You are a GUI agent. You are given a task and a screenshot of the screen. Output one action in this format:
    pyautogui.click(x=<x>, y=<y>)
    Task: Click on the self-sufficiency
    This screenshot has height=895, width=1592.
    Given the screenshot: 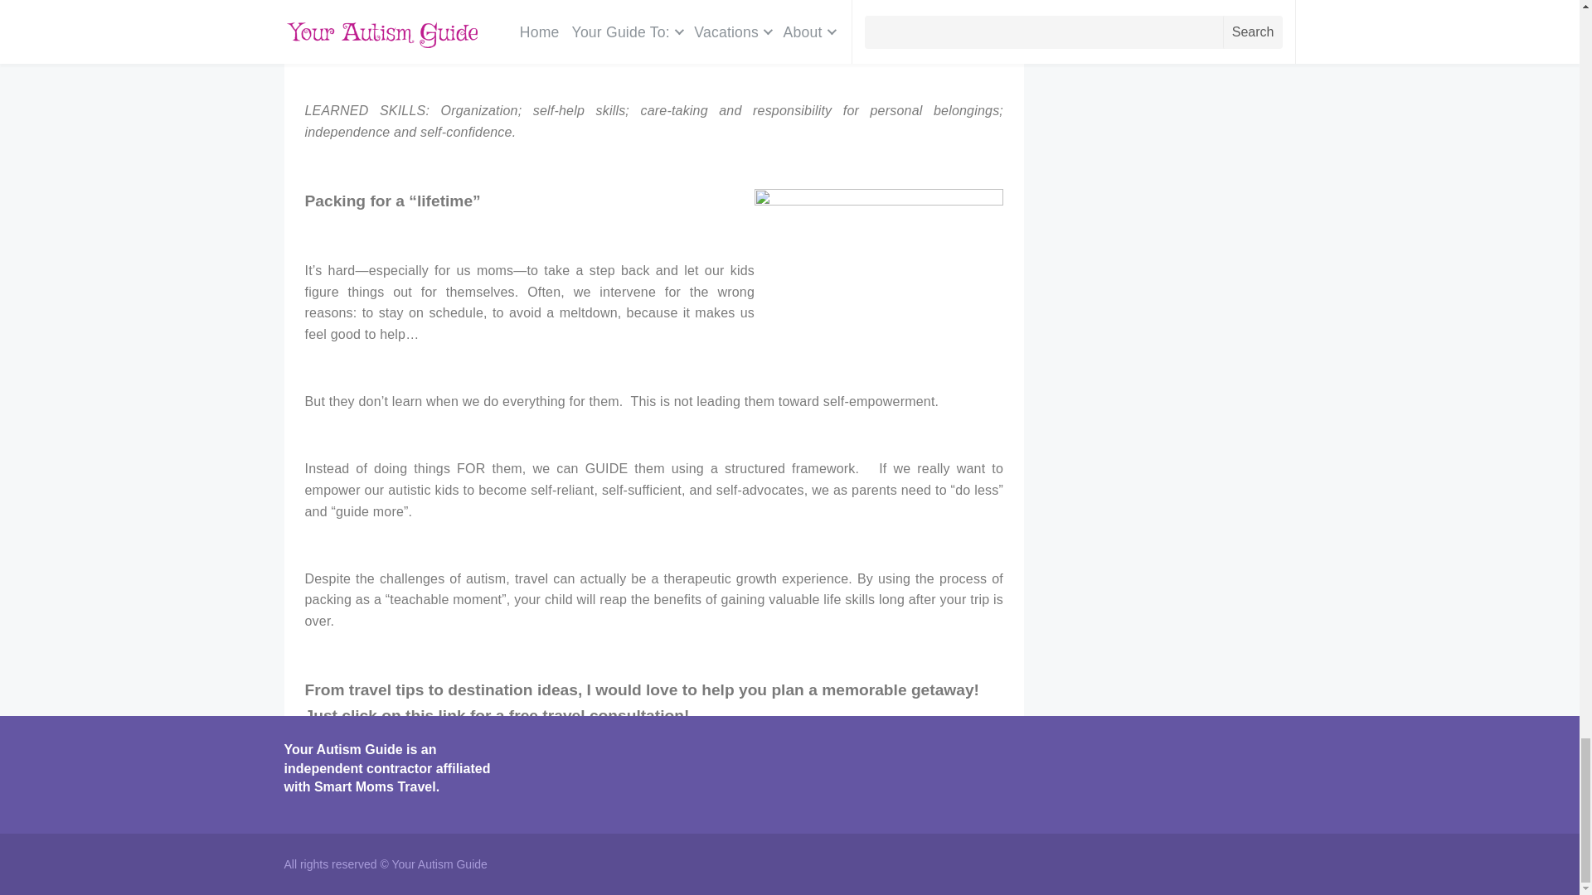 What is the action you would take?
    pyautogui.click(x=900, y=839)
    